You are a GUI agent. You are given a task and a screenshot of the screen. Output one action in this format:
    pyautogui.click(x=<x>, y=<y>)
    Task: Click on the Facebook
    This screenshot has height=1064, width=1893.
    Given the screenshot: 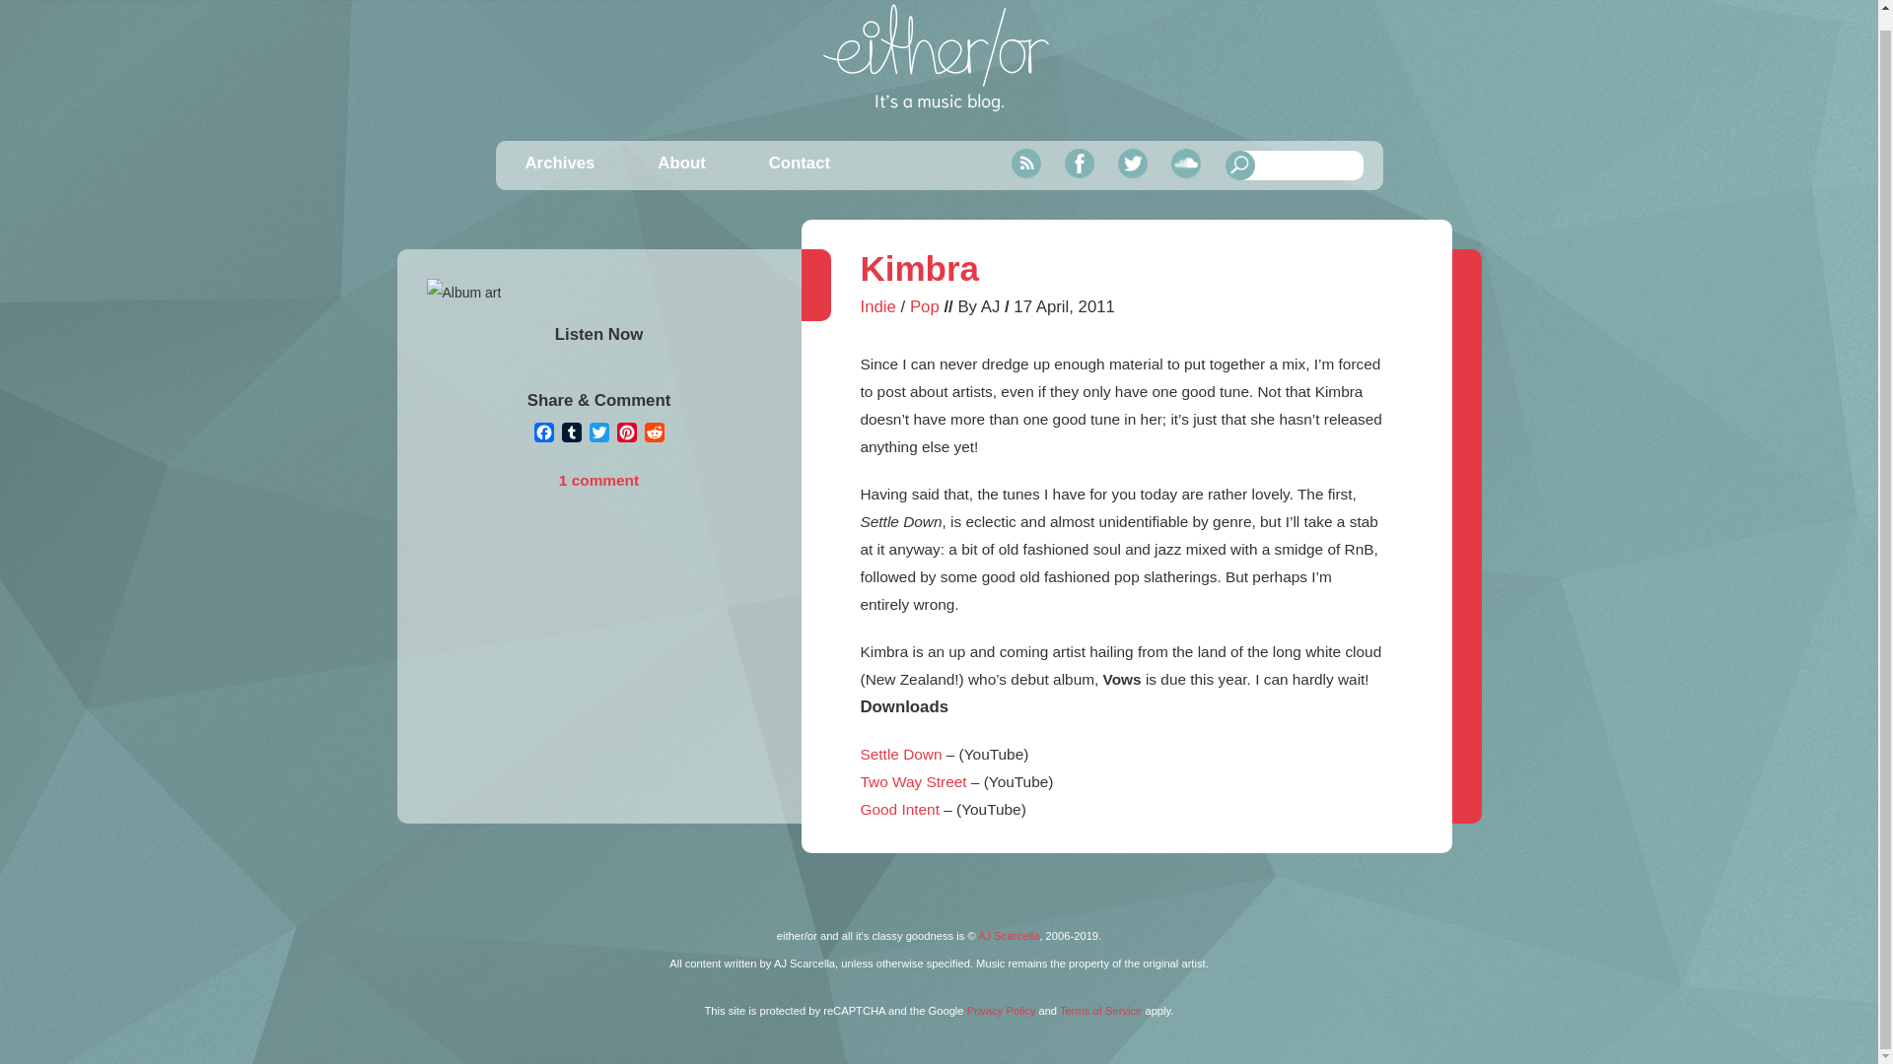 What is the action you would take?
    pyautogui.click(x=1079, y=162)
    